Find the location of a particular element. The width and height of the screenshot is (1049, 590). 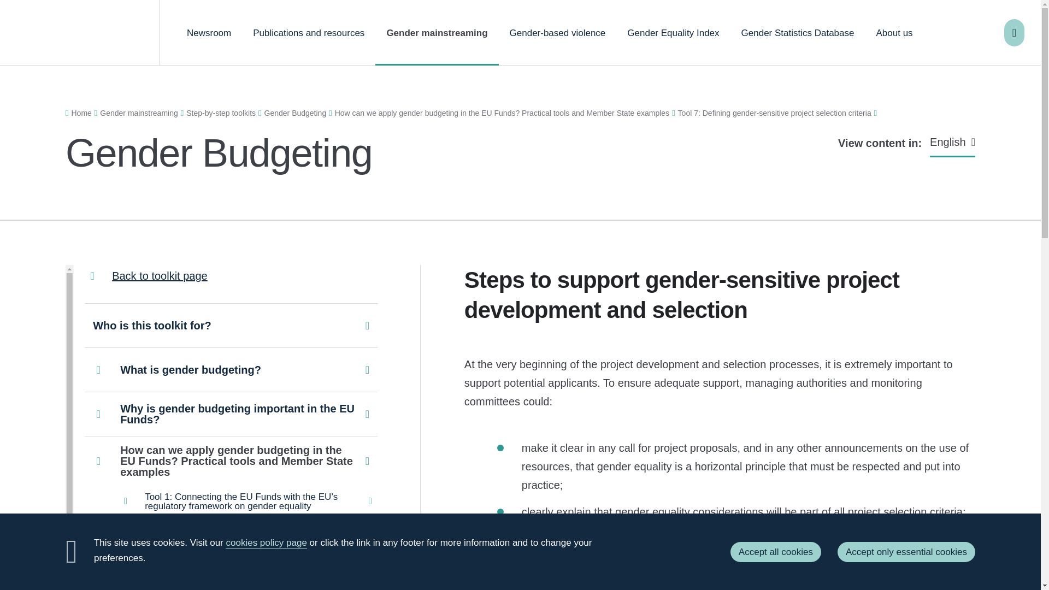

Publications and resources is located at coordinates (309, 33).